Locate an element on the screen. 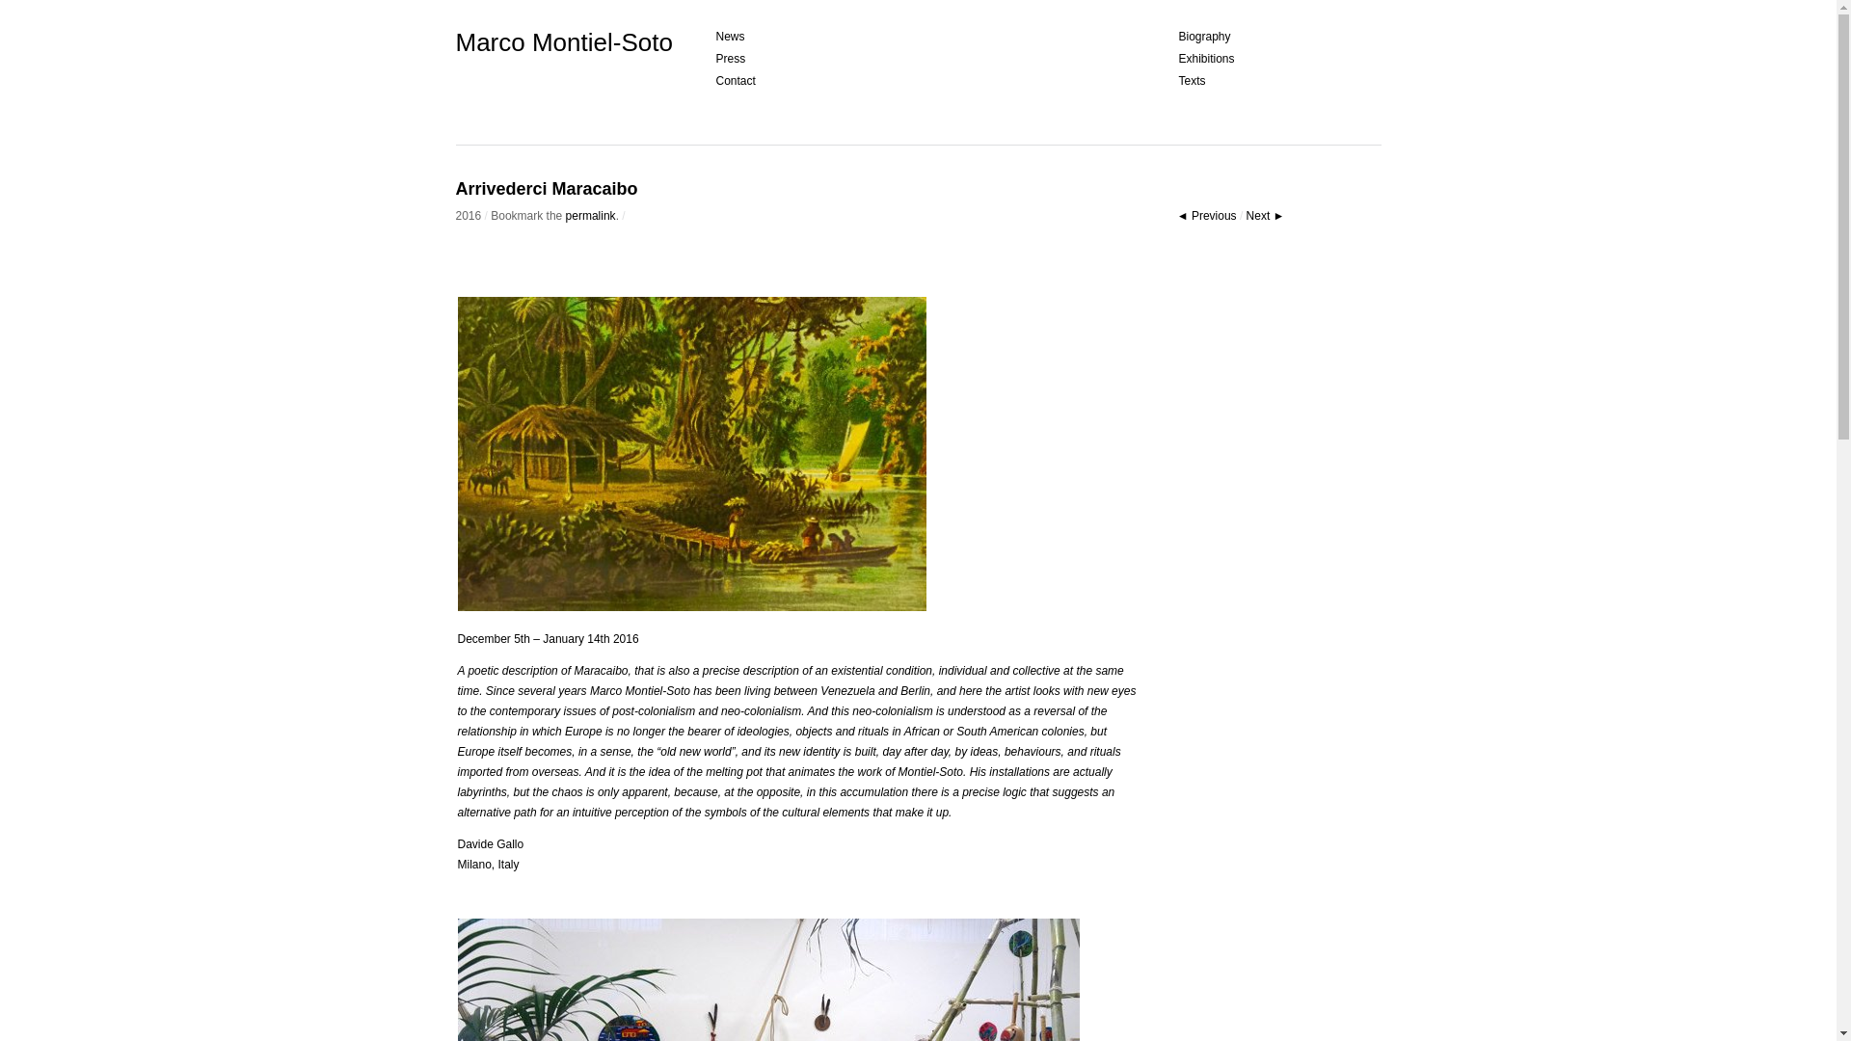 The height and width of the screenshot is (1041, 1851). Marco Montiel-Soto is located at coordinates (563, 42).